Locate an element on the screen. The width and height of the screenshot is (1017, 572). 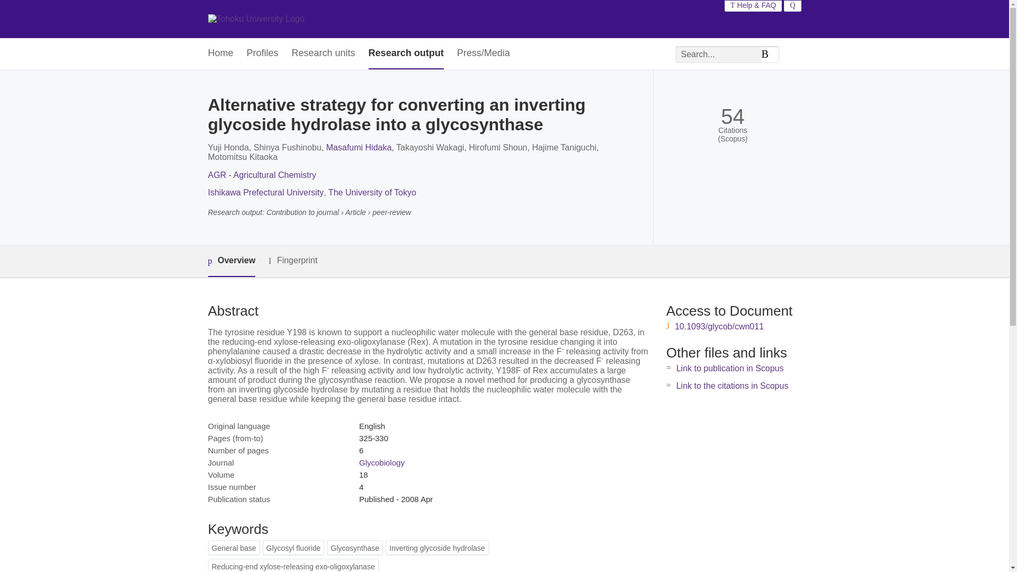
Research output is located at coordinates (406, 53).